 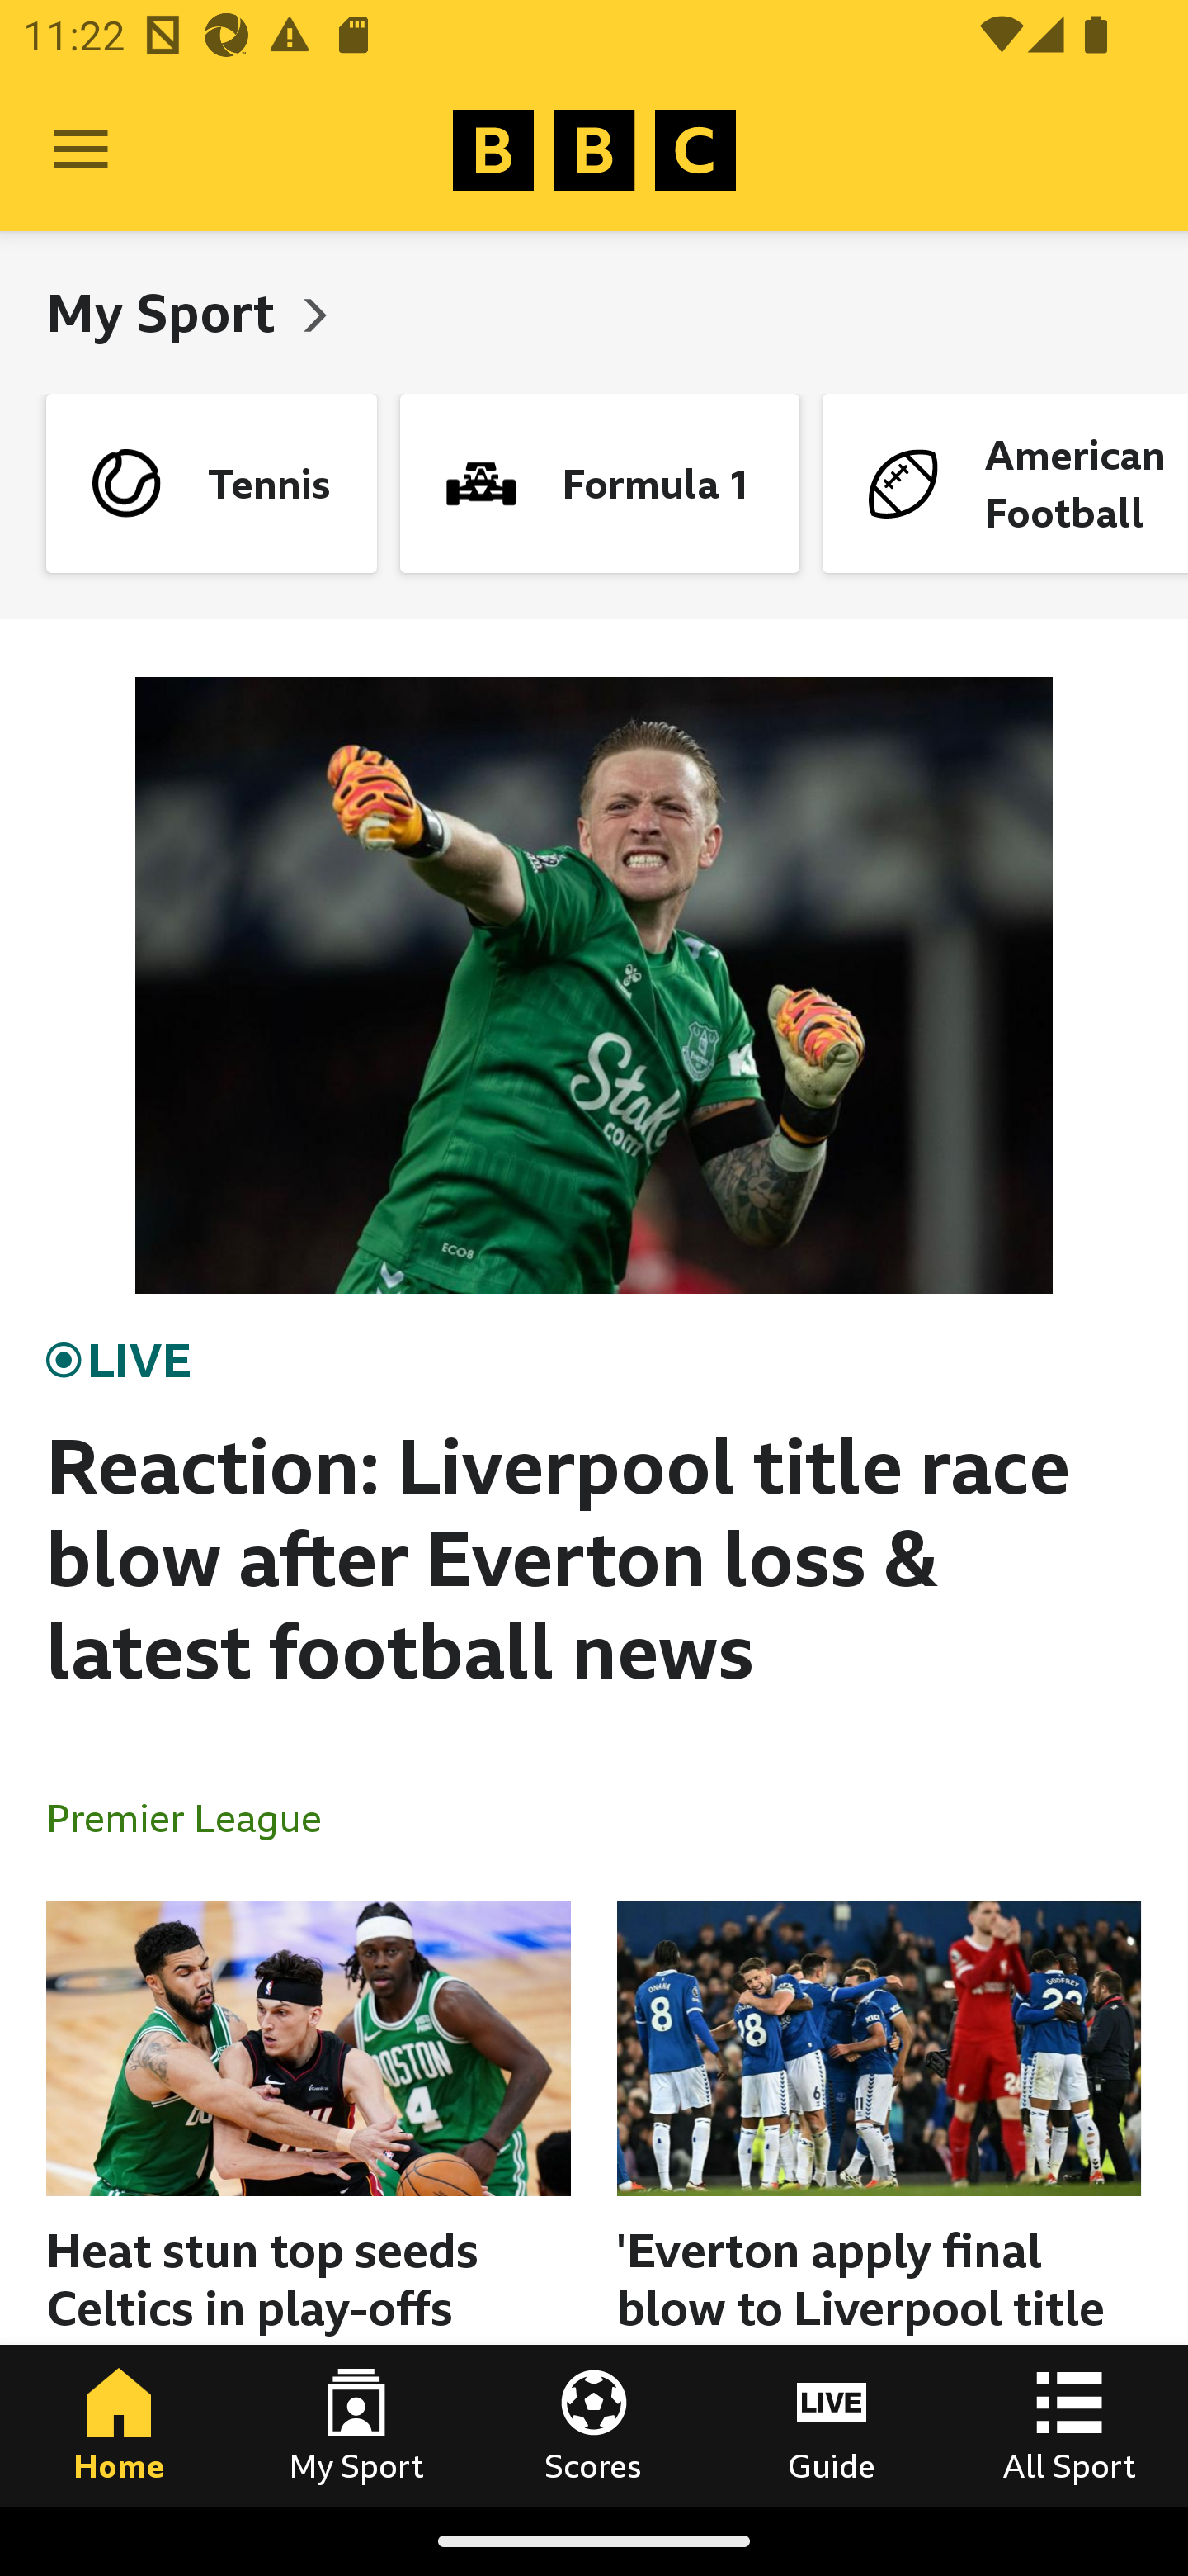 What do you see at coordinates (167, 312) in the screenshot?
I see `My Sport` at bounding box center [167, 312].